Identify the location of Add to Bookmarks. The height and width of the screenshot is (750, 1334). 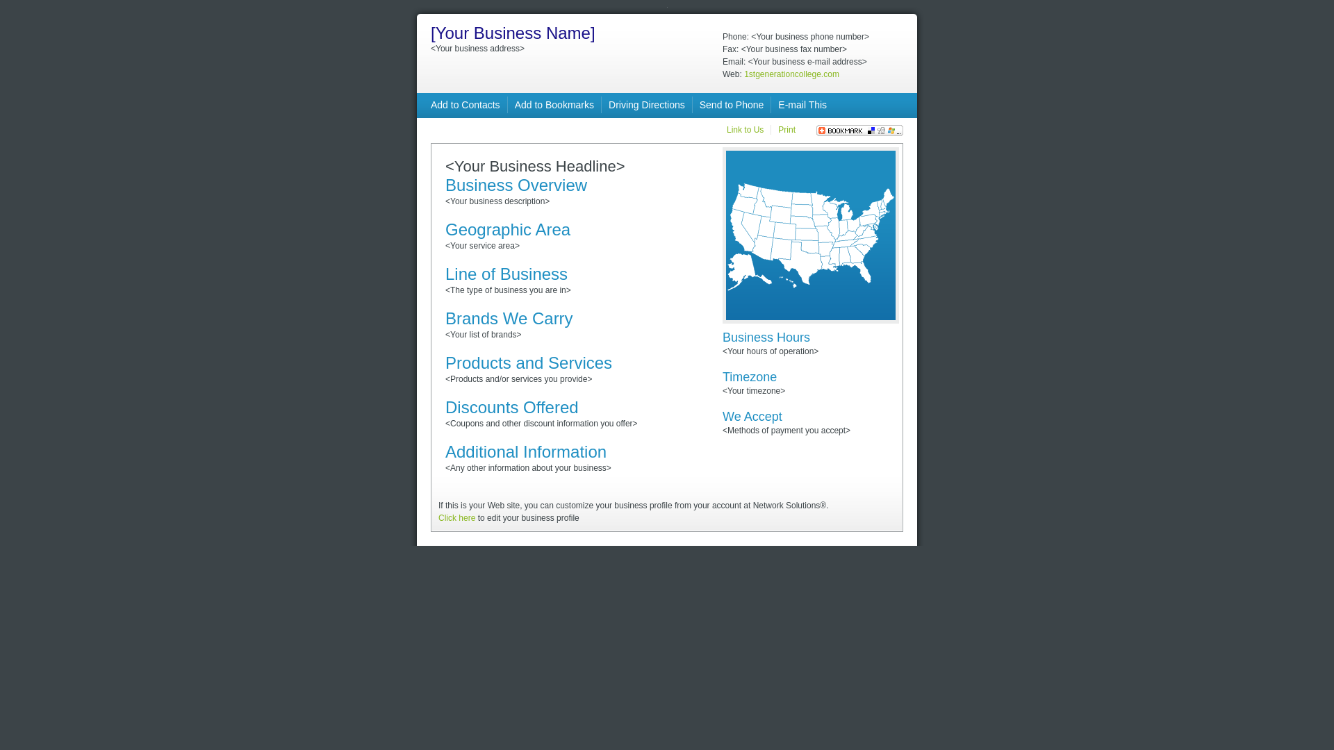
(554, 105).